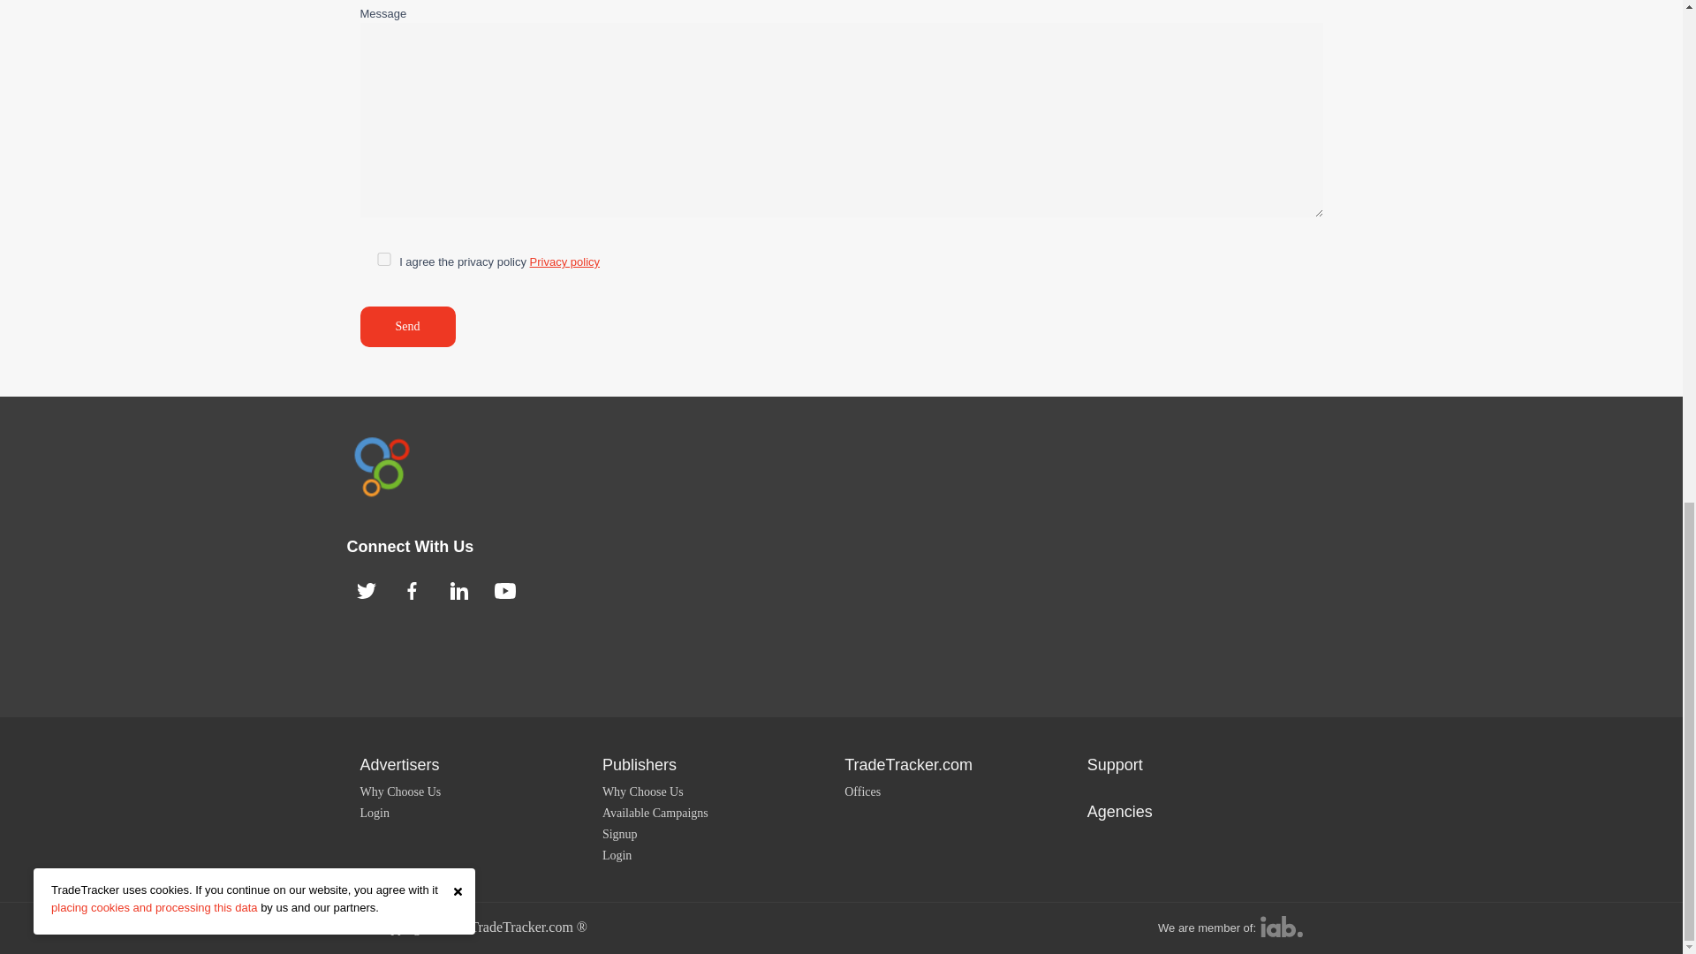  What do you see at coordinates (617, 855) in the screenshot?
I see `Login` at bounding box center [617, 855].